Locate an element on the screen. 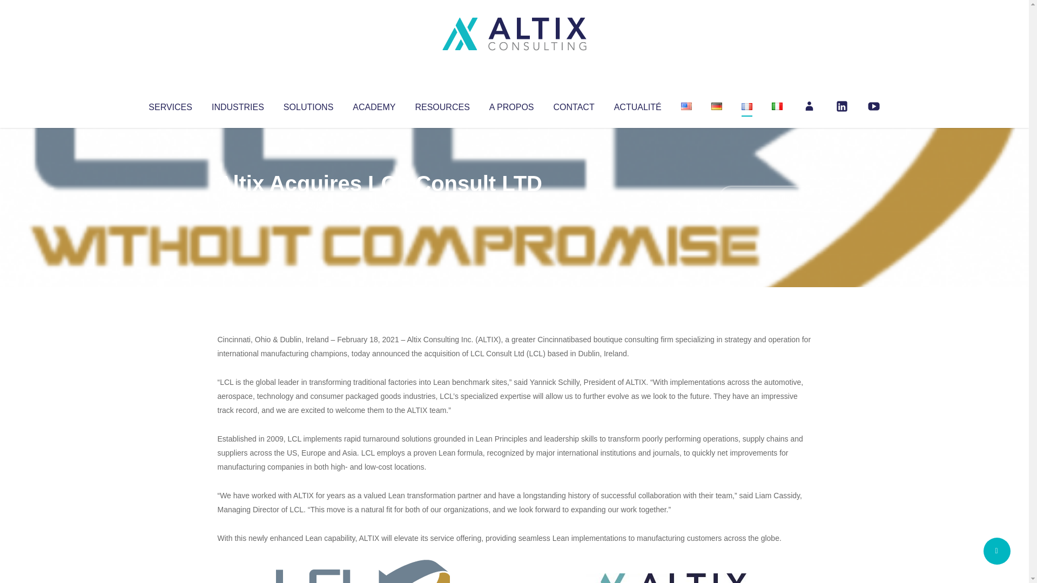 The height and width of the screenshot is (583, 1037). A PROPOS is located at coordinates (511, 105).